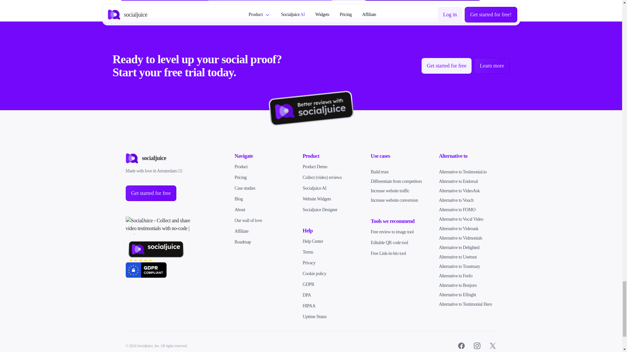 The image size is (627, 352). I want to click on Blog, so click(238, 198).